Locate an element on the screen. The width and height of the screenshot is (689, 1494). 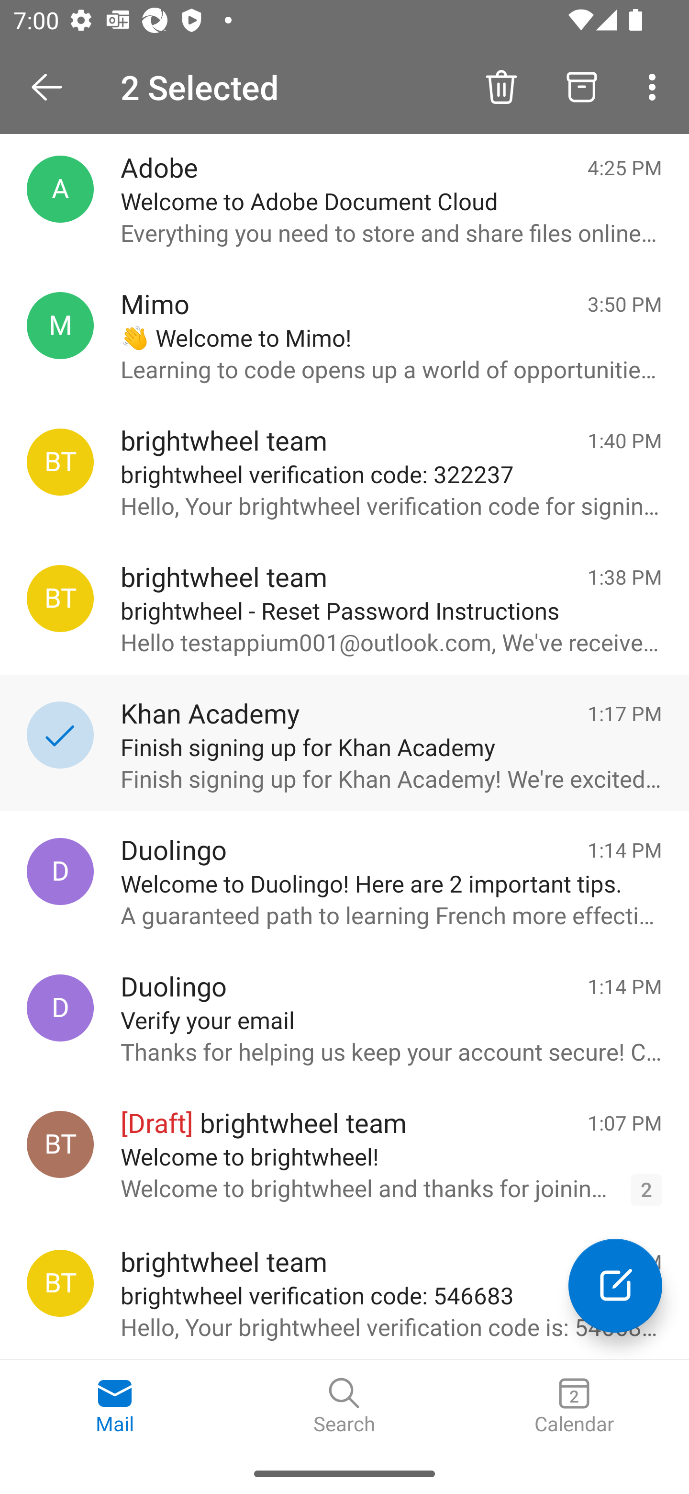
Duolingo, hello@duolingo.com is located at coordinates (60, 1007).